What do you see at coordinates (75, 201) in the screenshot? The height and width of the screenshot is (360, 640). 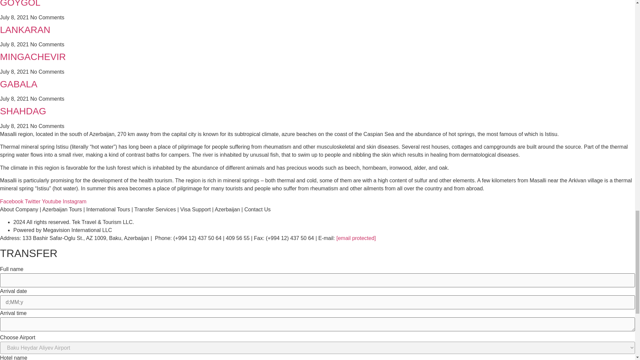 I see `Instagram` at bounding box center [75, 201].